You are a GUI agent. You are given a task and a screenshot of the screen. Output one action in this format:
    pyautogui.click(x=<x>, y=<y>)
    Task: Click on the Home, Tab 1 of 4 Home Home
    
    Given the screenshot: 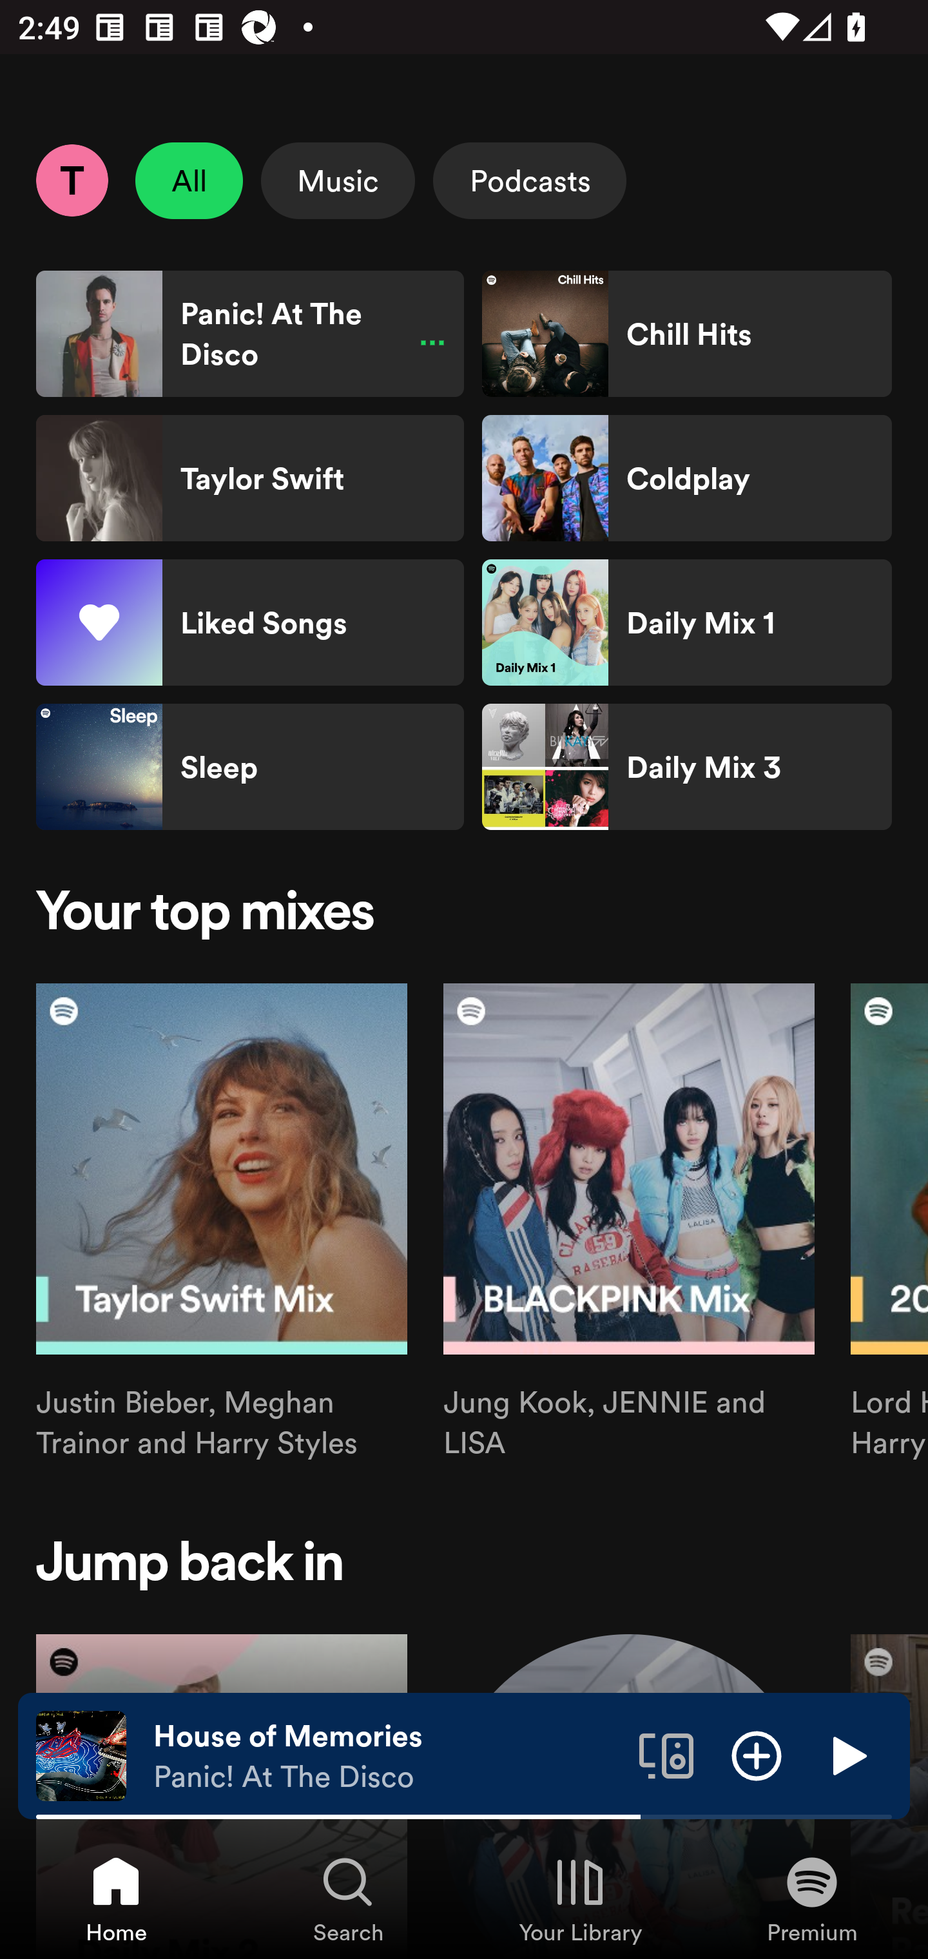 What is the action you would take?
    pyautogui.click(x=116, y=1898)
    